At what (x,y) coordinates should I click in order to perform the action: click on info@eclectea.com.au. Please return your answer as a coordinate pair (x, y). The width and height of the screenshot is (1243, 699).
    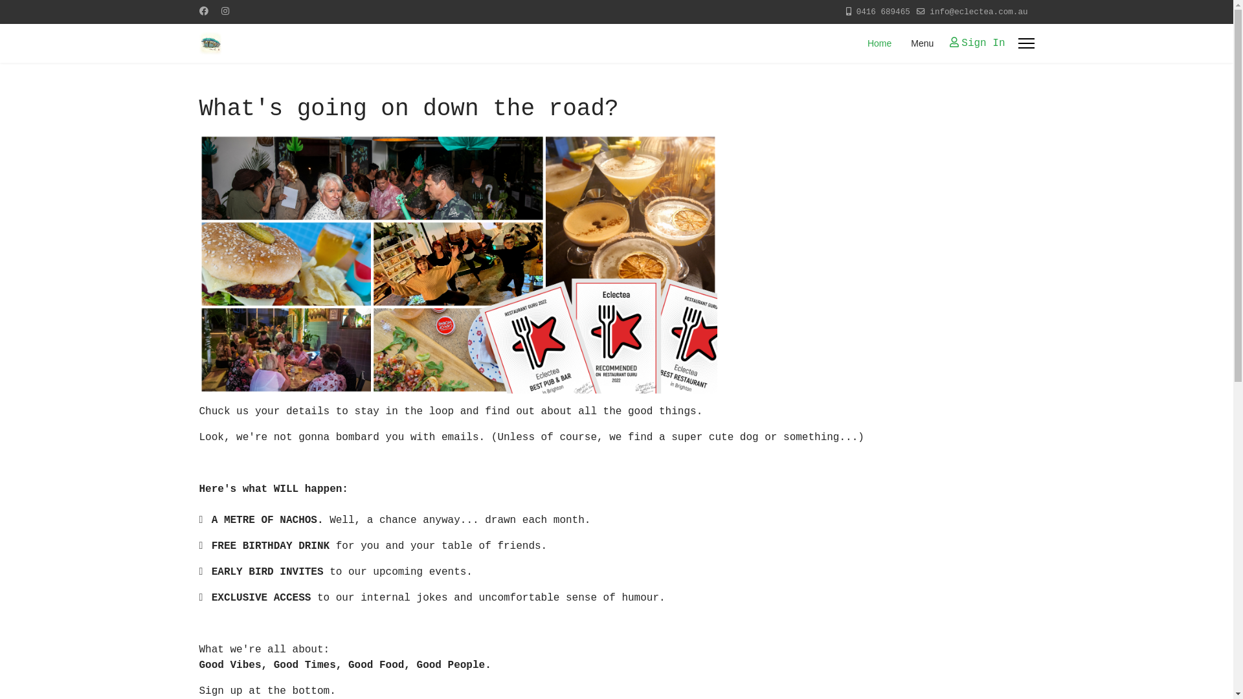
    Looking at the image, I should click on (979, 12).